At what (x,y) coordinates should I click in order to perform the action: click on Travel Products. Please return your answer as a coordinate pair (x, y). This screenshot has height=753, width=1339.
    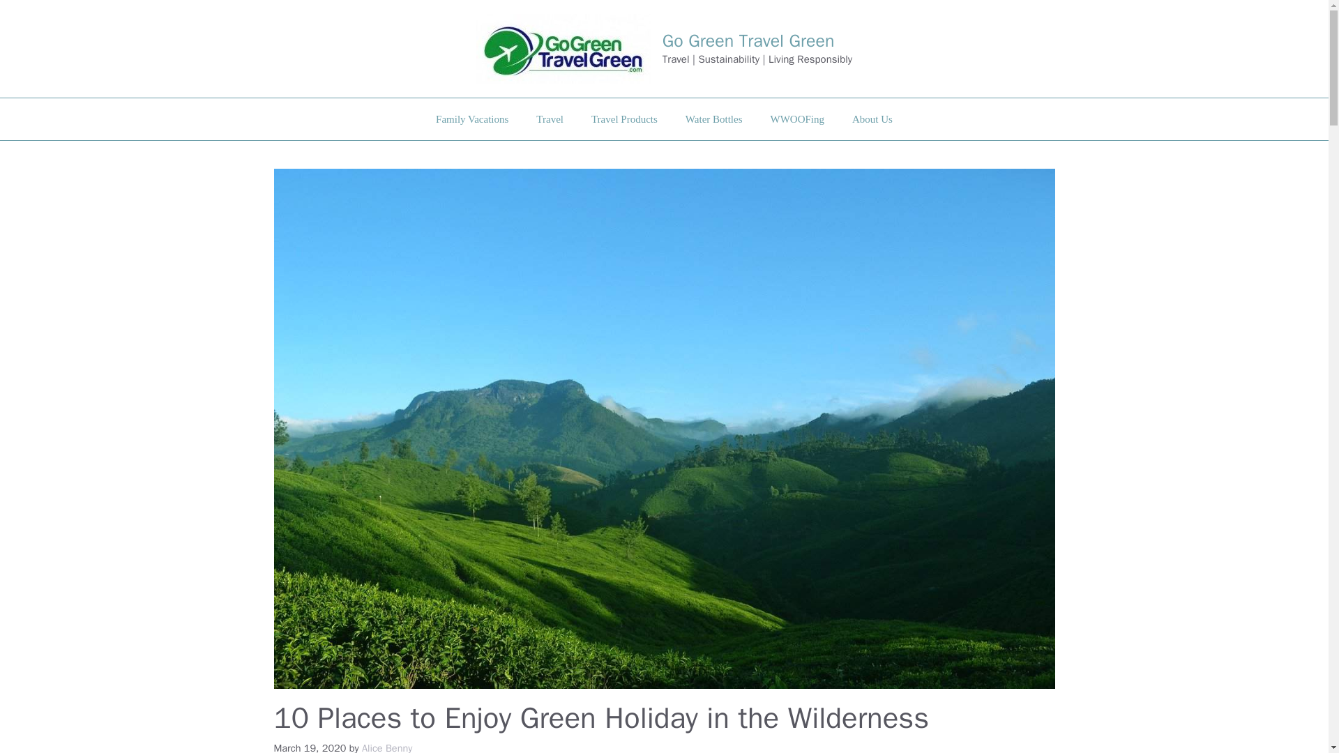
    Looking at the image, I should click on (624, 119).